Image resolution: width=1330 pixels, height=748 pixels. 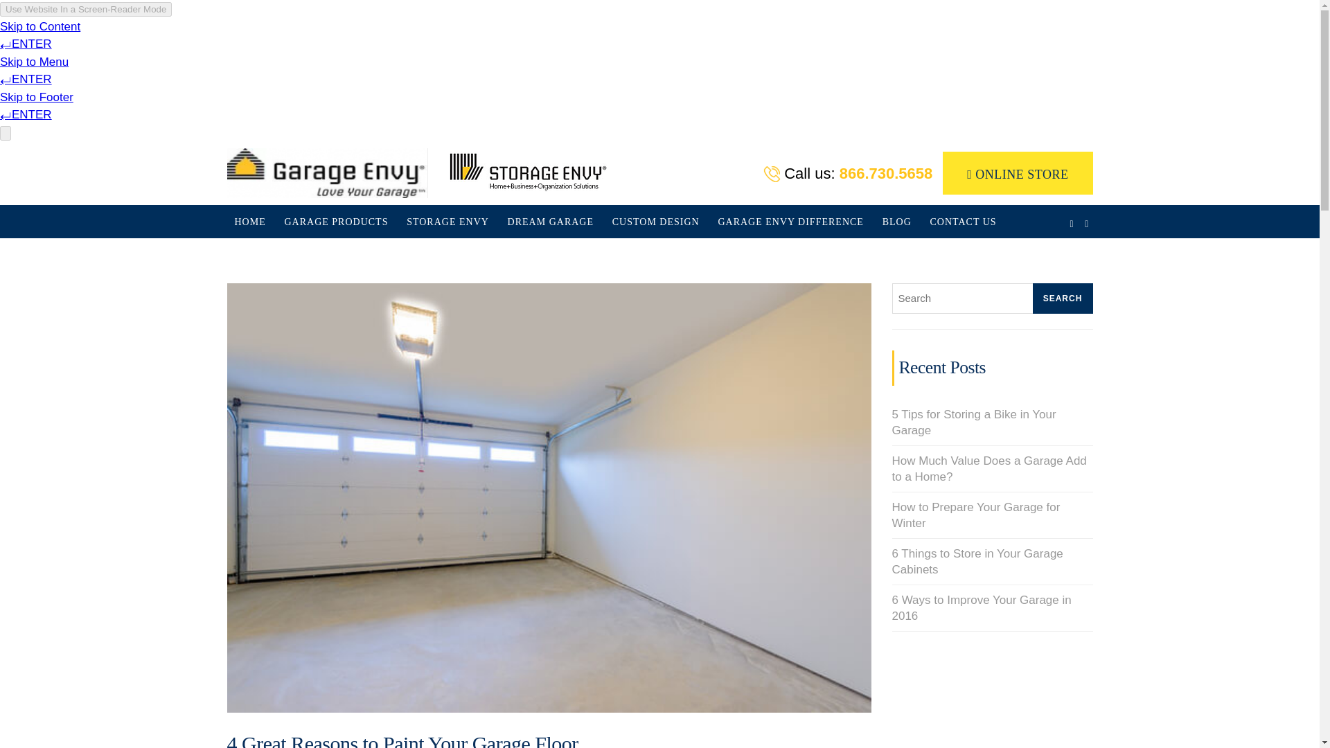 What do you see at coordinates (1017, 172) in the screenshot?
I see `ONLINE STORE` at bounding box center [1017, 172].